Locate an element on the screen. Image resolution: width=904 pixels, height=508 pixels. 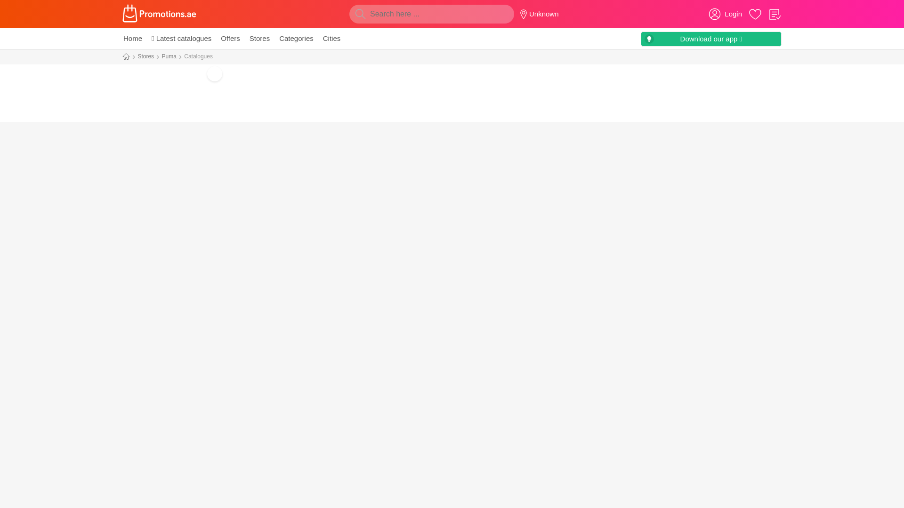
Stores is located at coordinates (145, 56).